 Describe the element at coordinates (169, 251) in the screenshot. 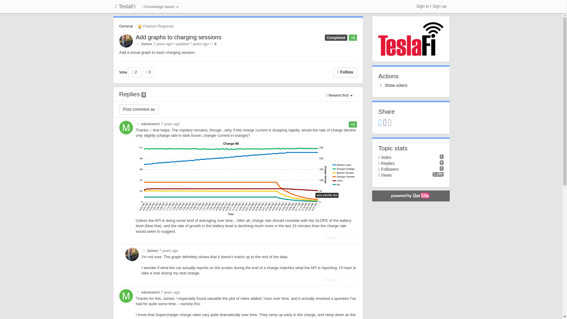

I see `7 years ago` at that location.